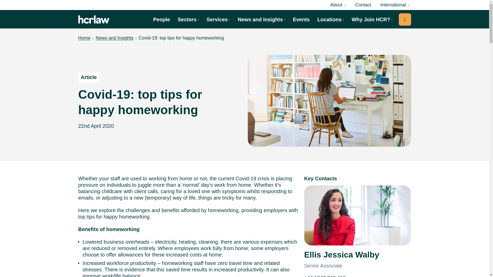 The width and height of the screenshot is (493, 277). I want to click on About, so click(338, 5).